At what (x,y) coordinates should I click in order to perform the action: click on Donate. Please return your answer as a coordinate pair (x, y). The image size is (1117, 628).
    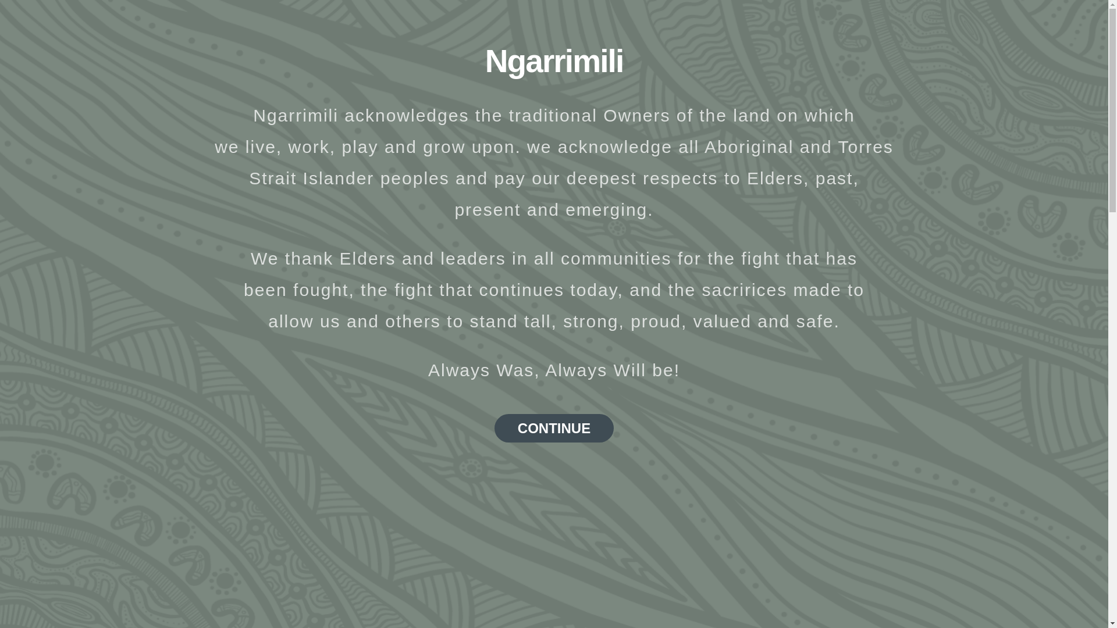
    Looking at the image, I should click on (888, 28).